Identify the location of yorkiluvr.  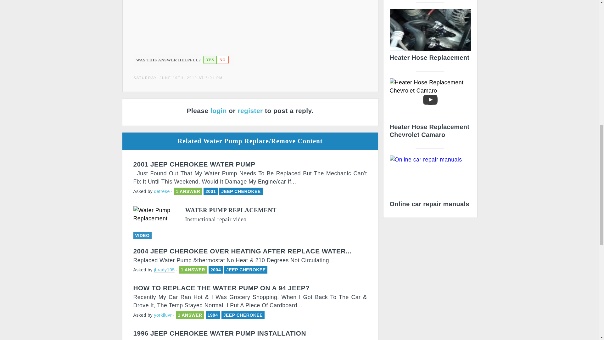
(163, 315).